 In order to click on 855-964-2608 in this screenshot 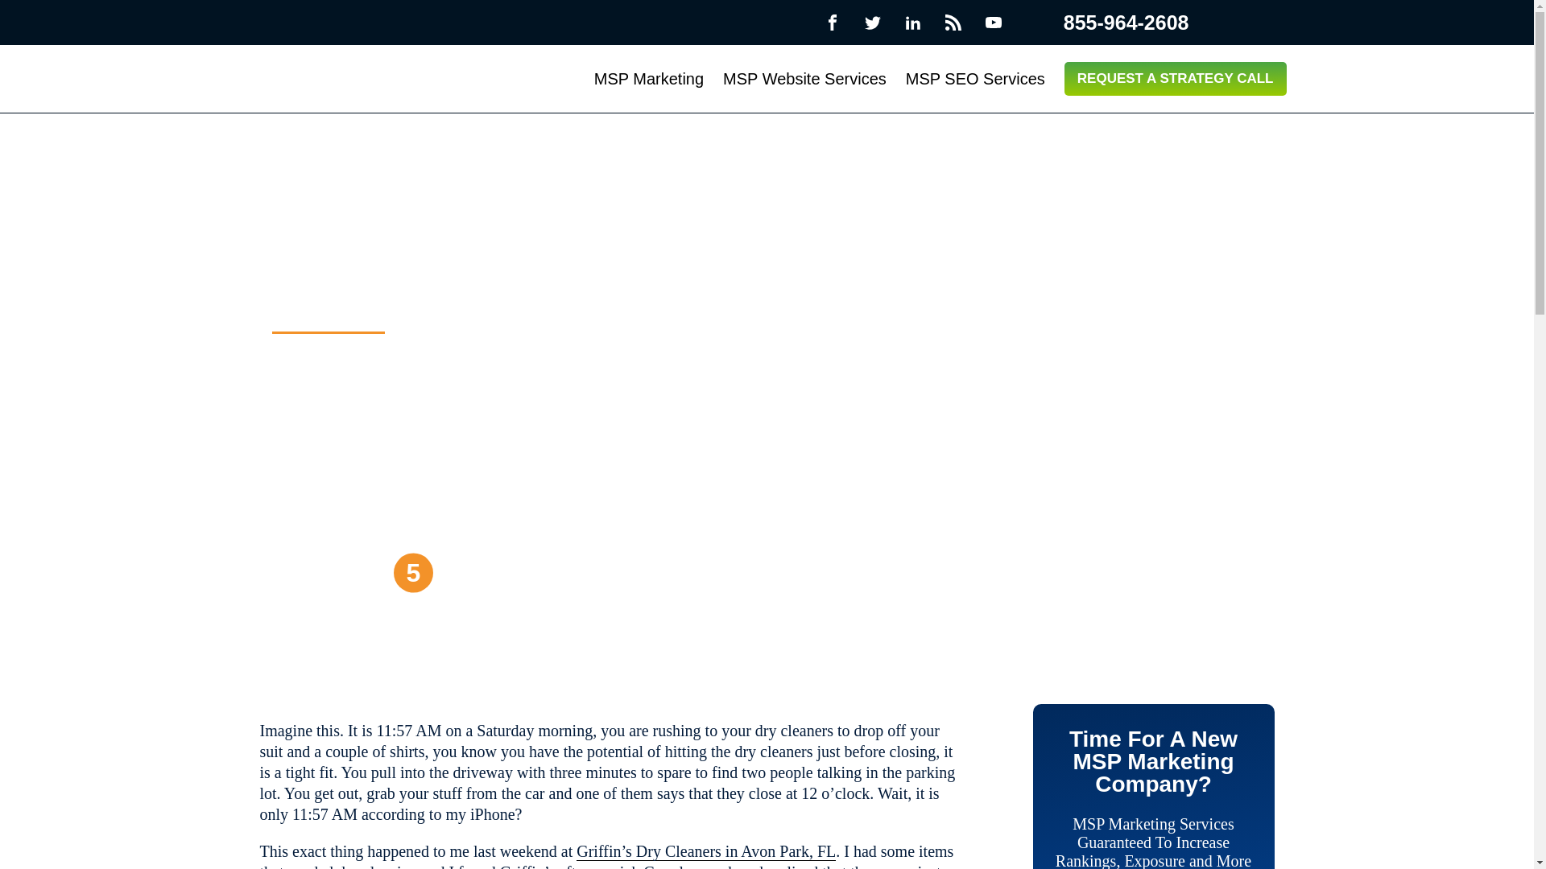, I will do `click(1111, 23)`.